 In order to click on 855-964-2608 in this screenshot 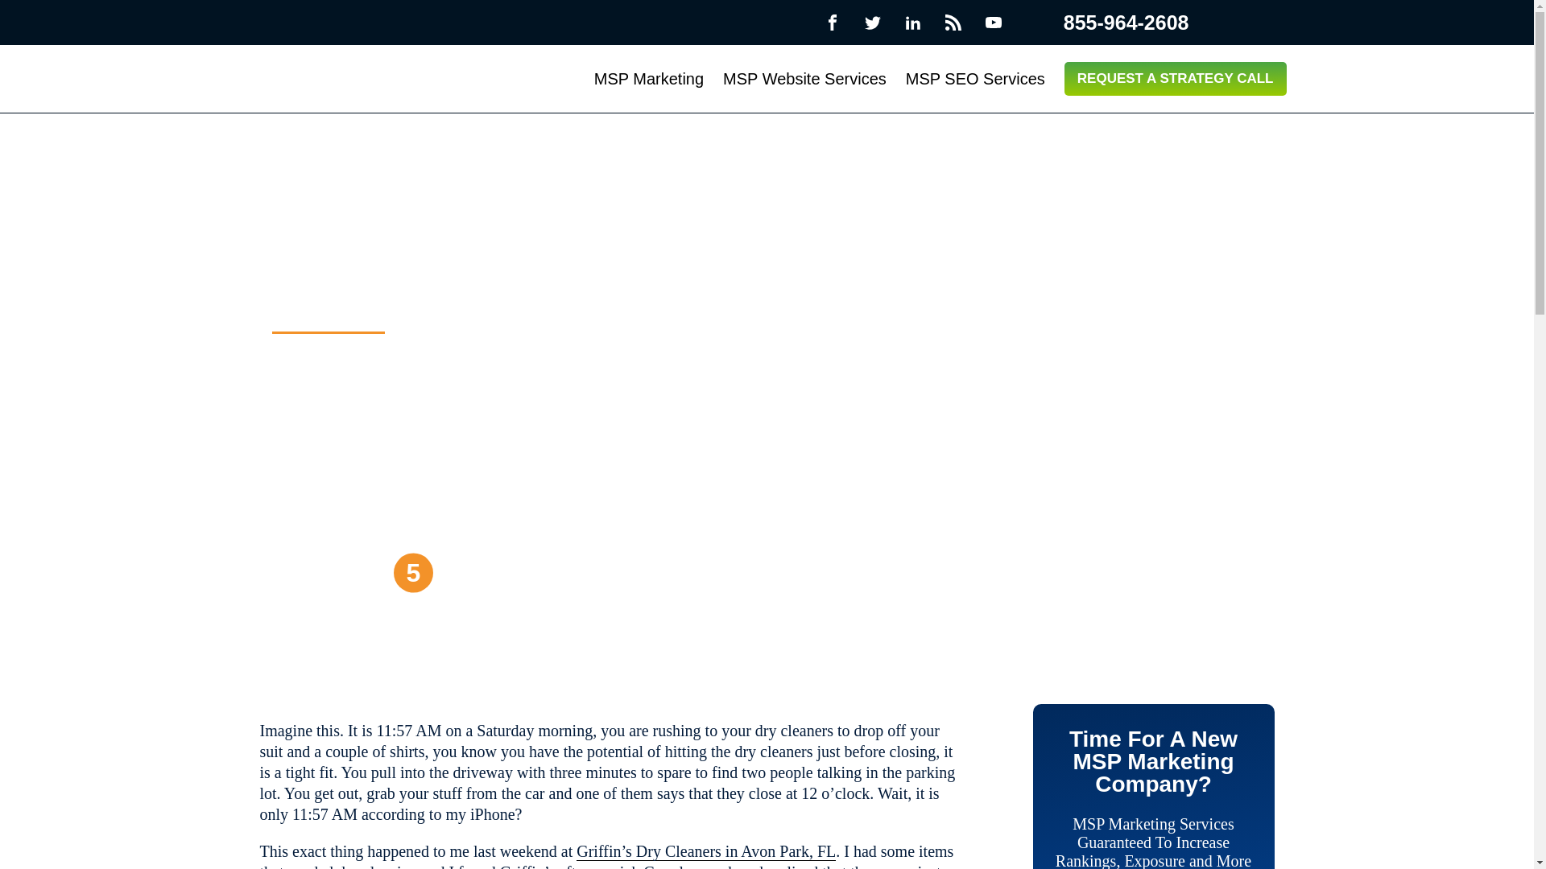, I will do `click(1111, 23)`.